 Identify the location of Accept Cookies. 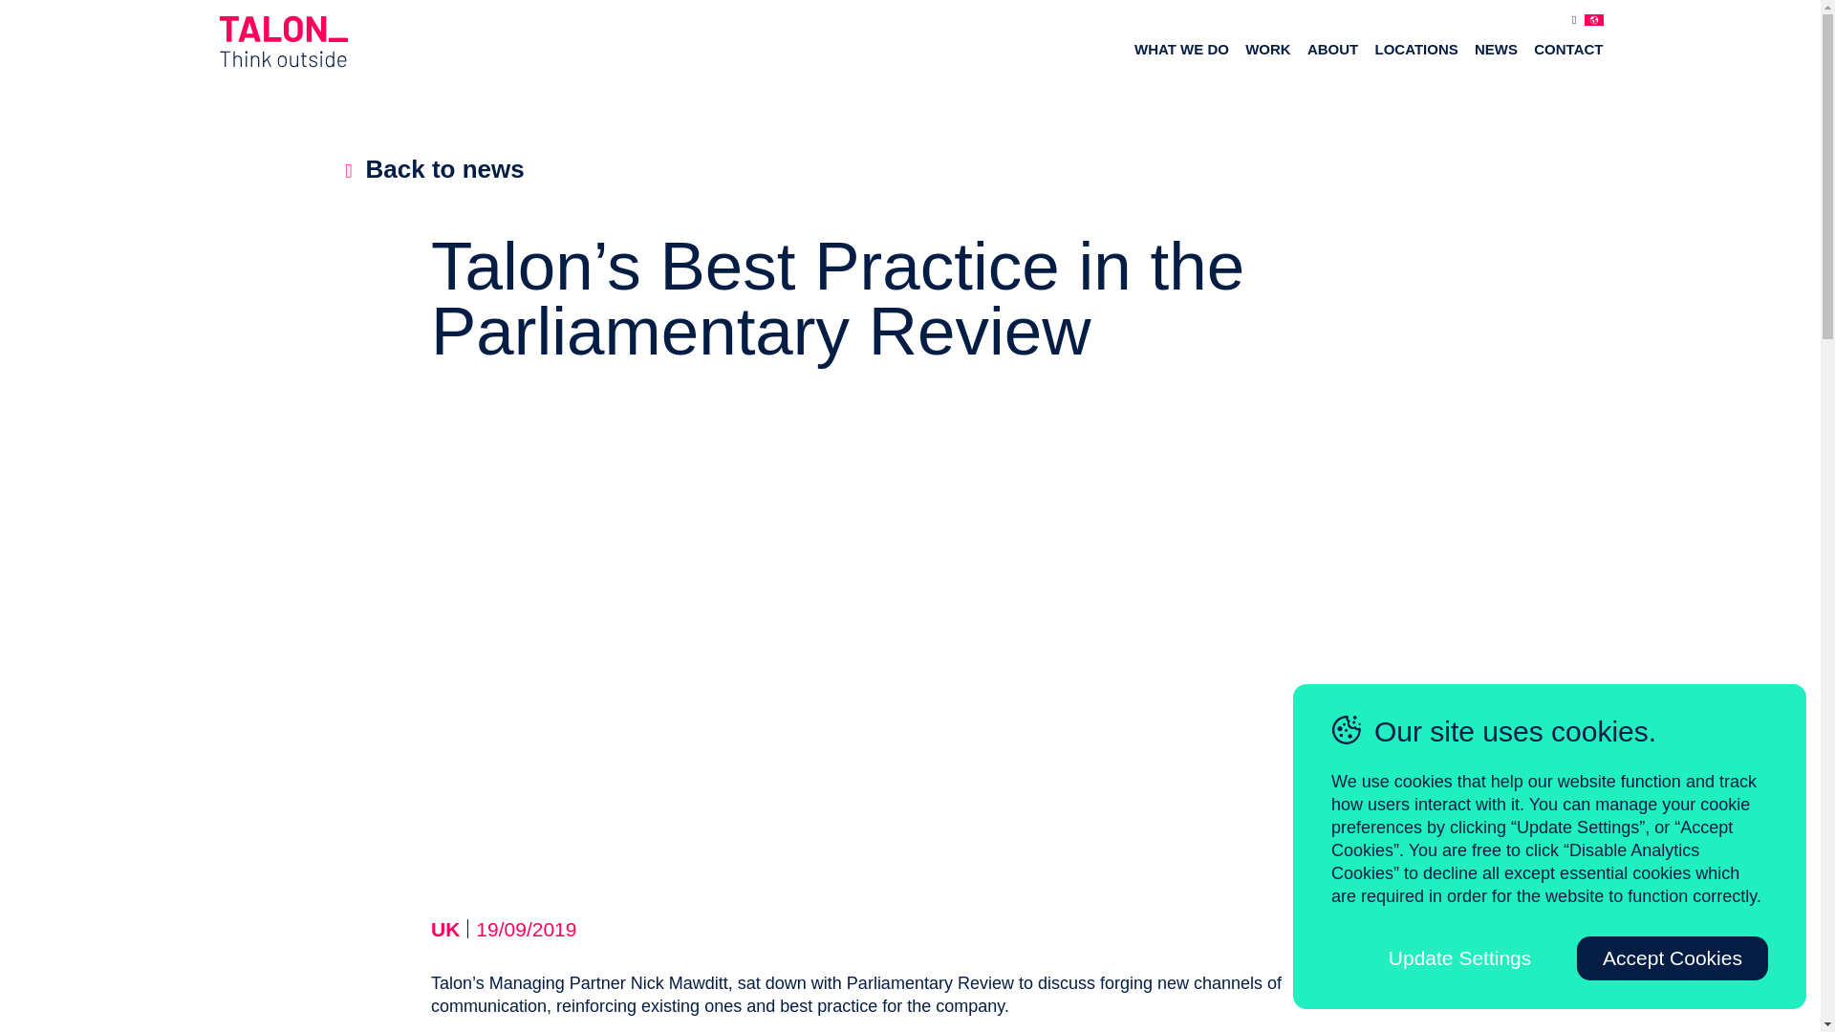
(1673, 957).